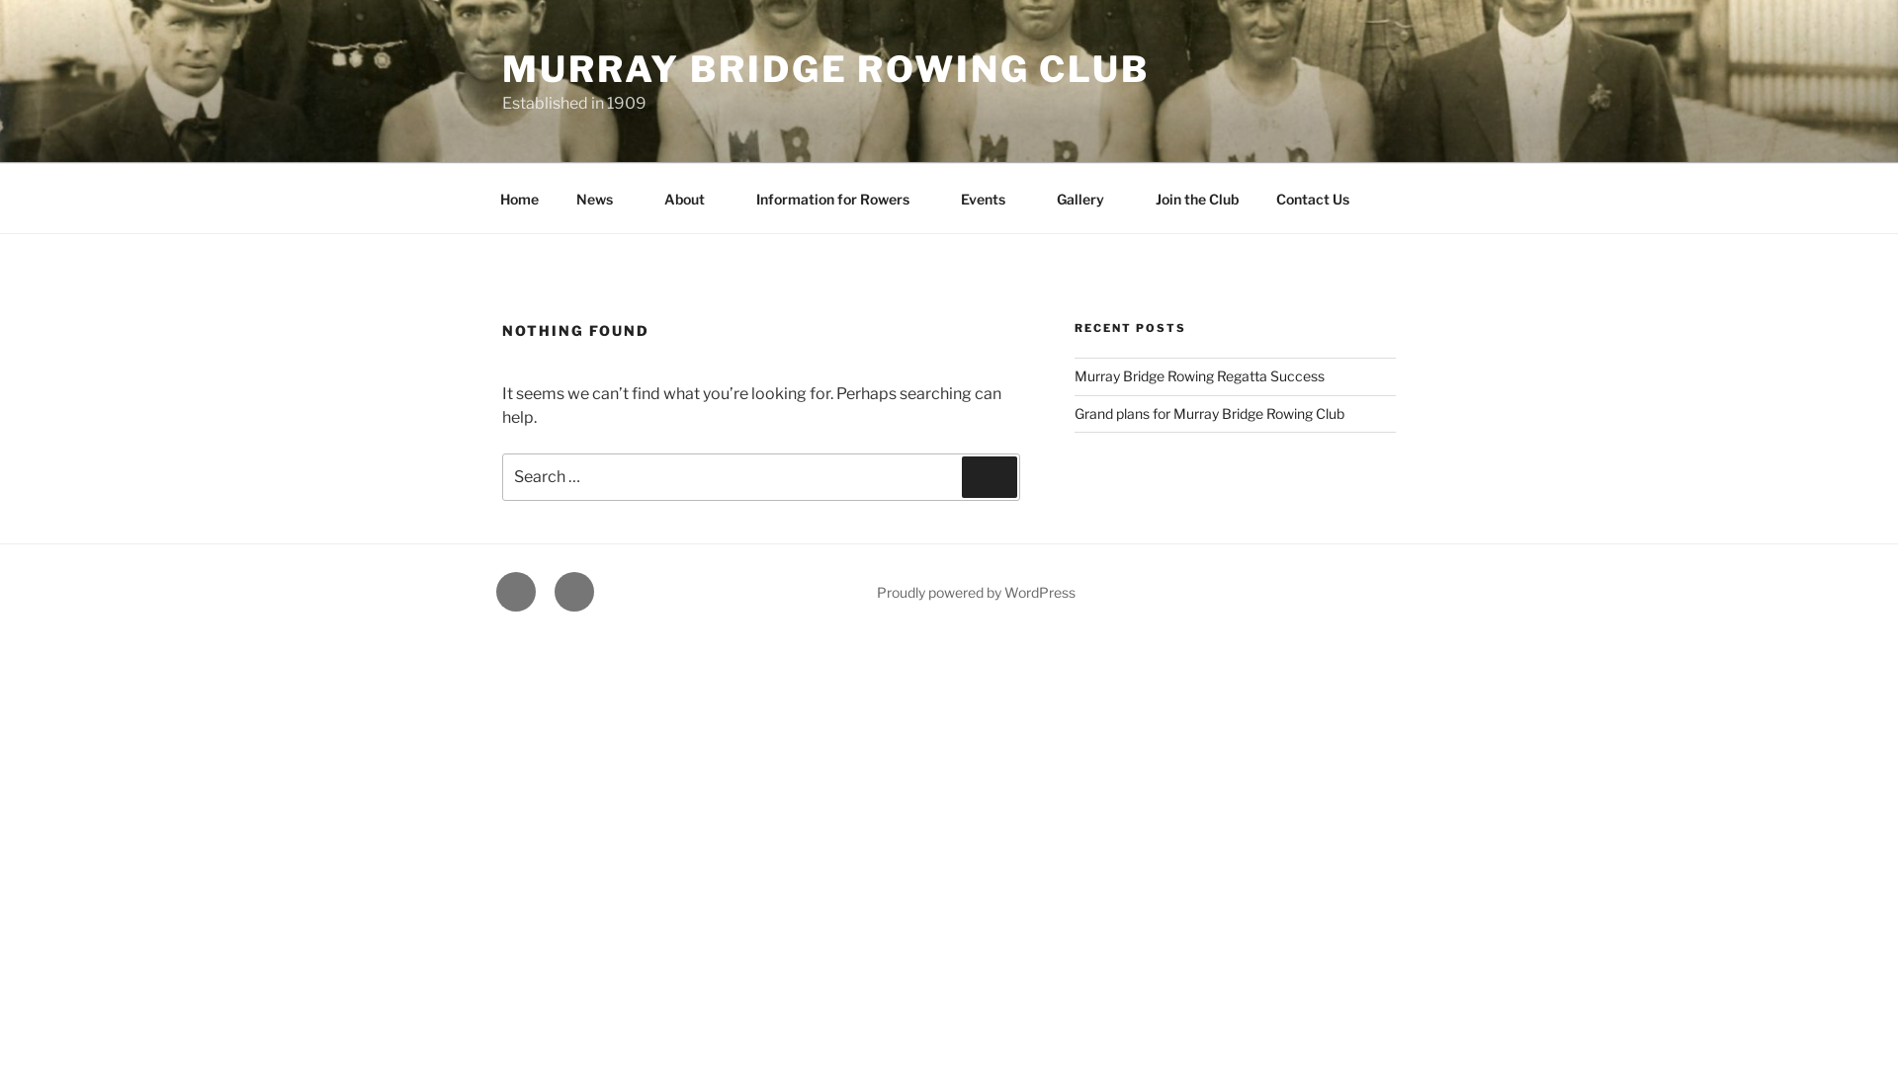 The height and width of the screenshot is (1067, 1898). I want to click on Events, so click(990, 198).